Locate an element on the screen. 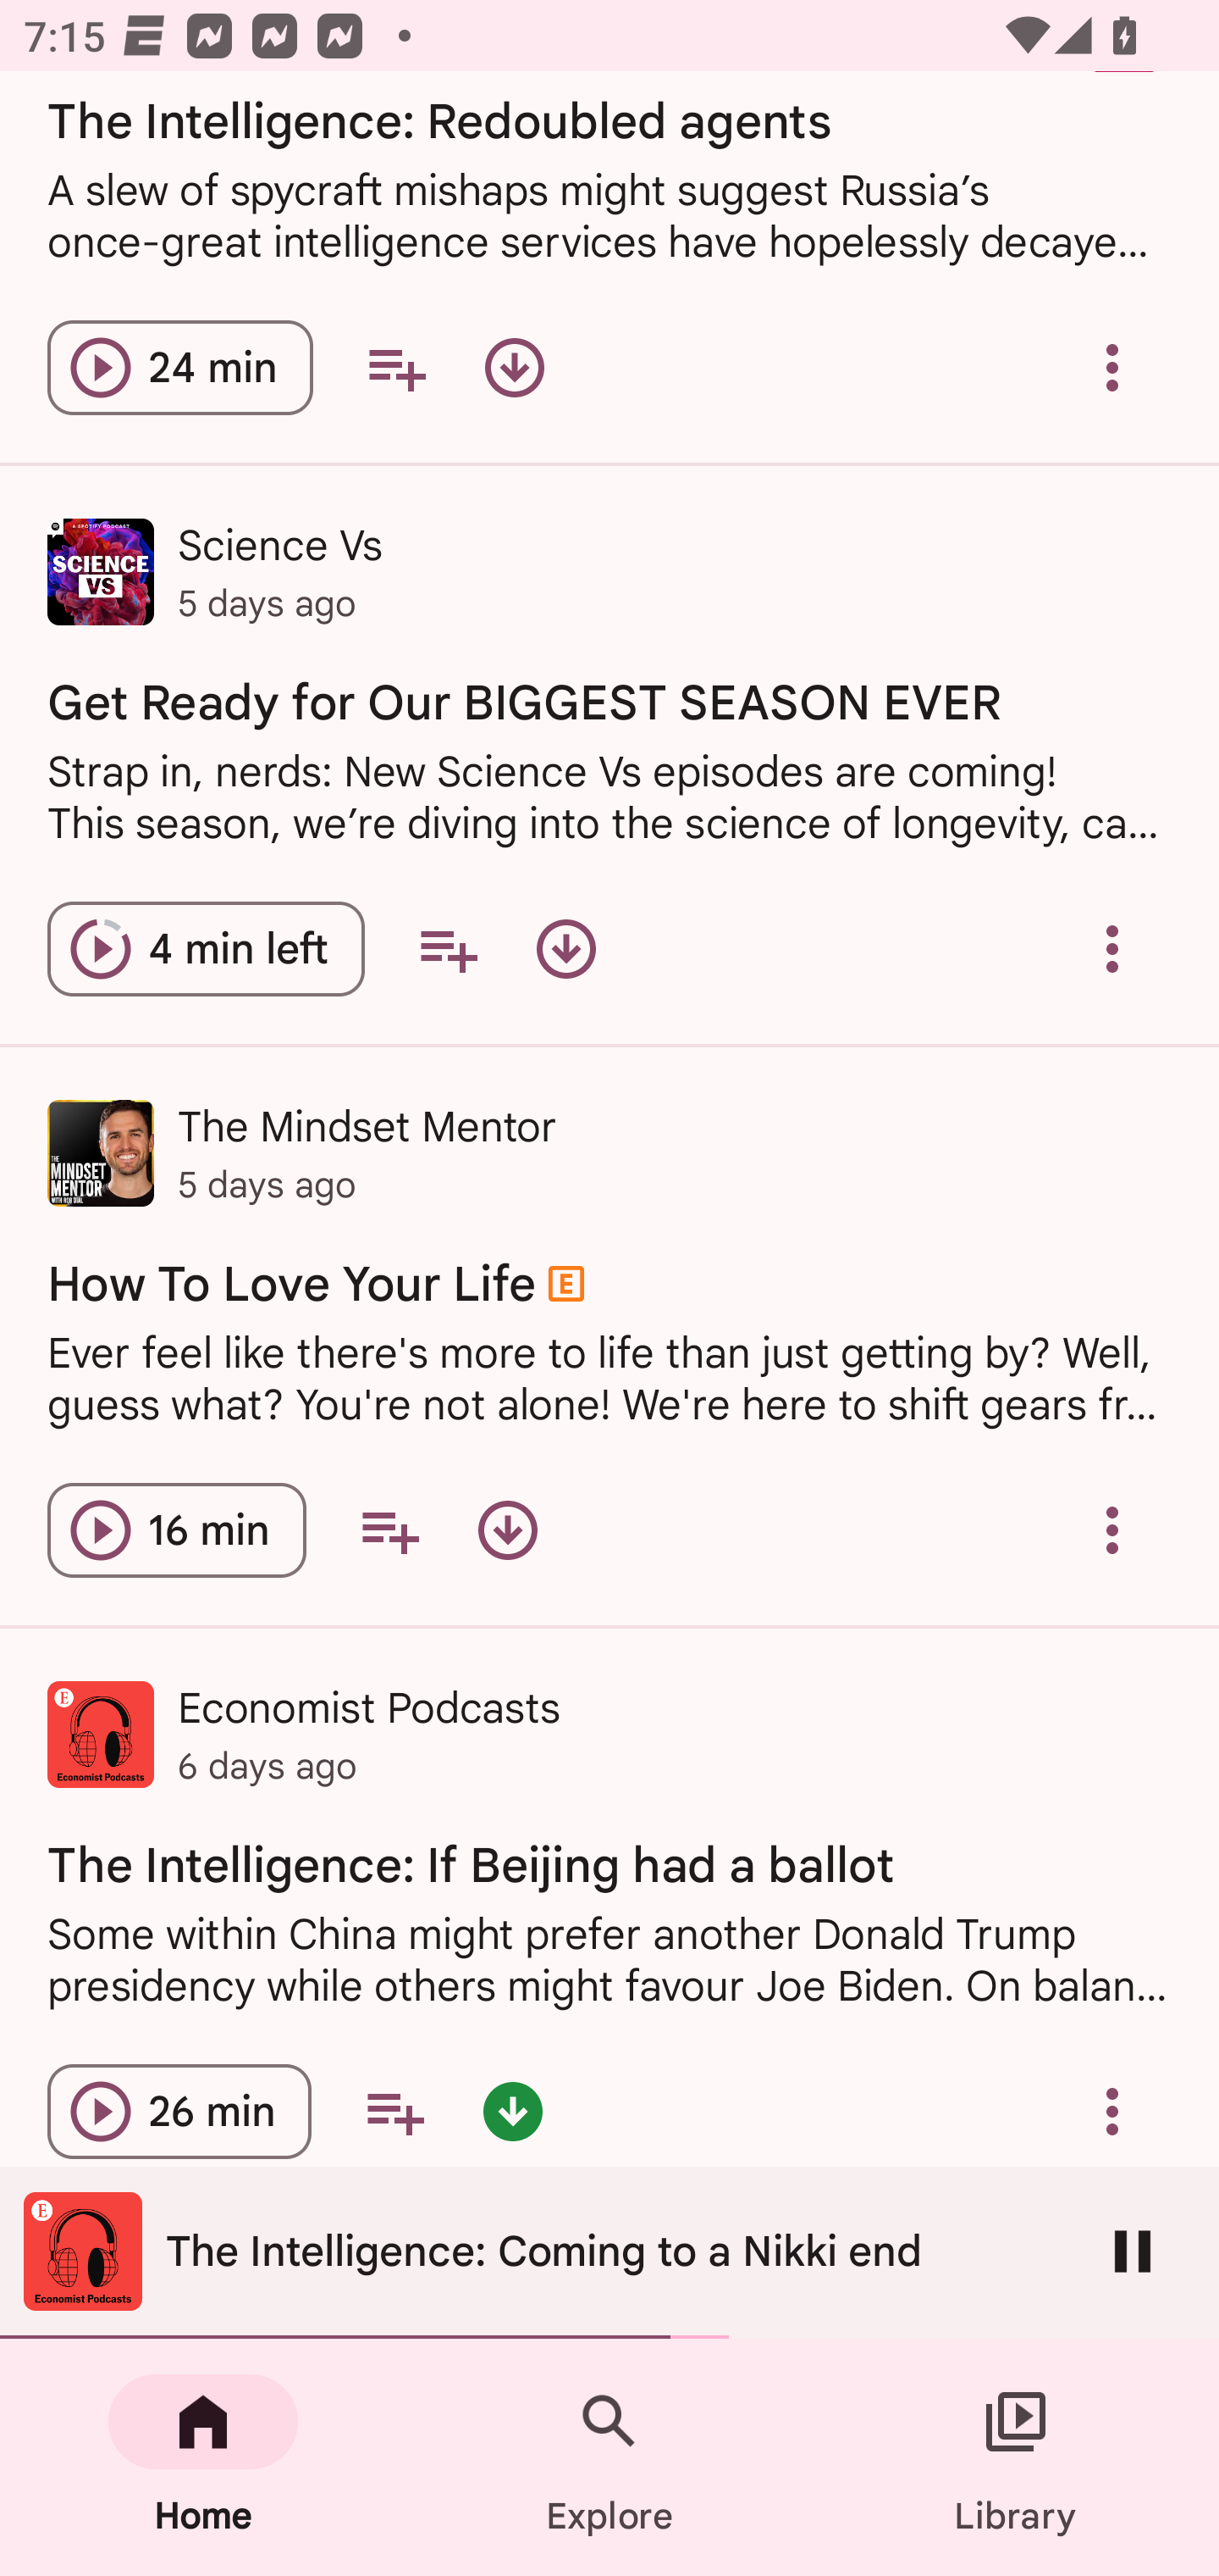 This screenshot has height=2576, width=1219. Download episode is located at coordinates (515, 366).